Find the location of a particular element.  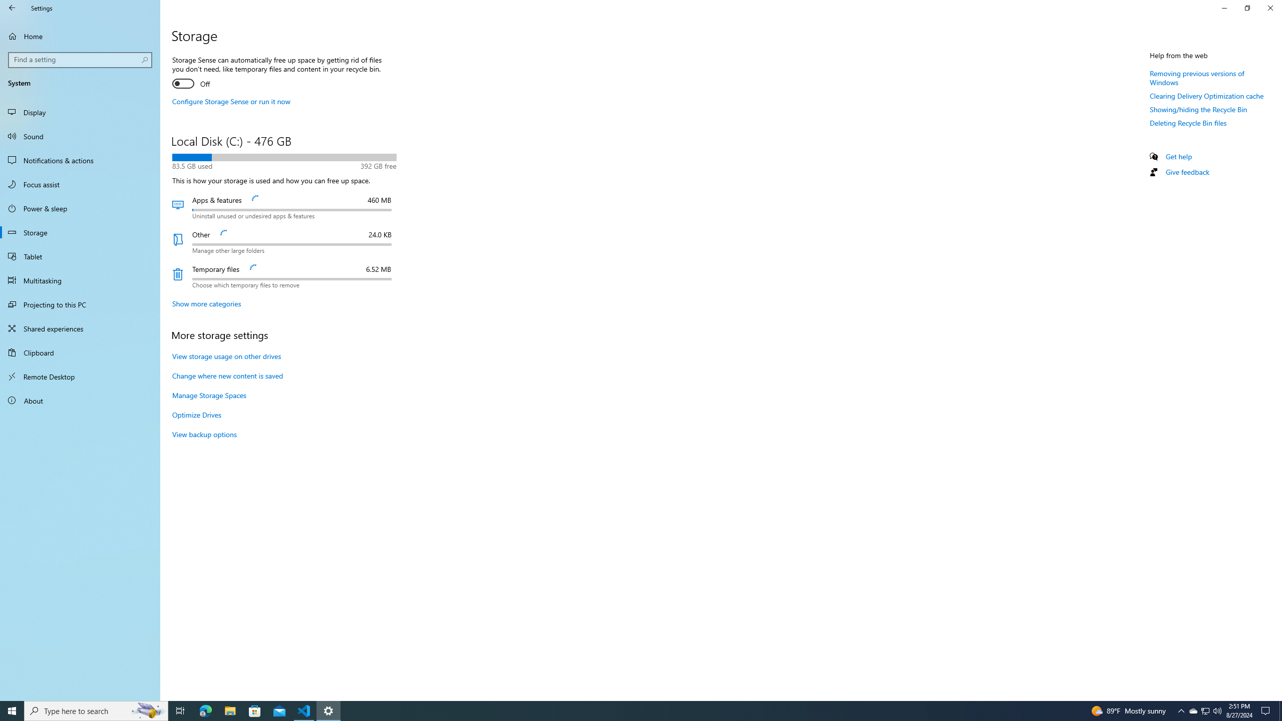

Restore Settings is located at coordinates (1247, 8).